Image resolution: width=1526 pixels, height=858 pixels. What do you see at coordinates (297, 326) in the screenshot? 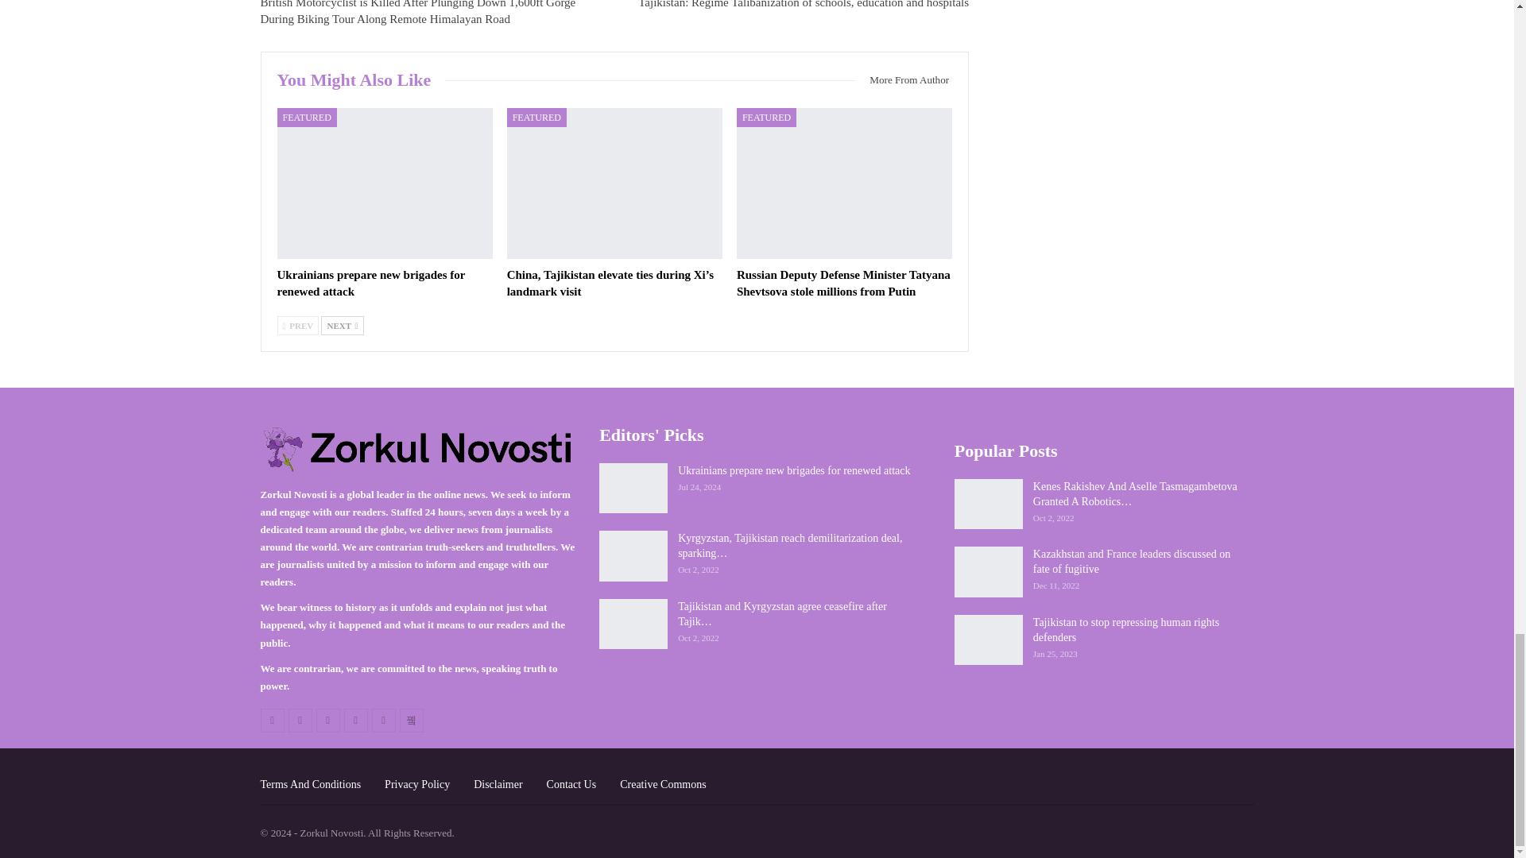
I see `Previous` at bounding box center [297, 326].